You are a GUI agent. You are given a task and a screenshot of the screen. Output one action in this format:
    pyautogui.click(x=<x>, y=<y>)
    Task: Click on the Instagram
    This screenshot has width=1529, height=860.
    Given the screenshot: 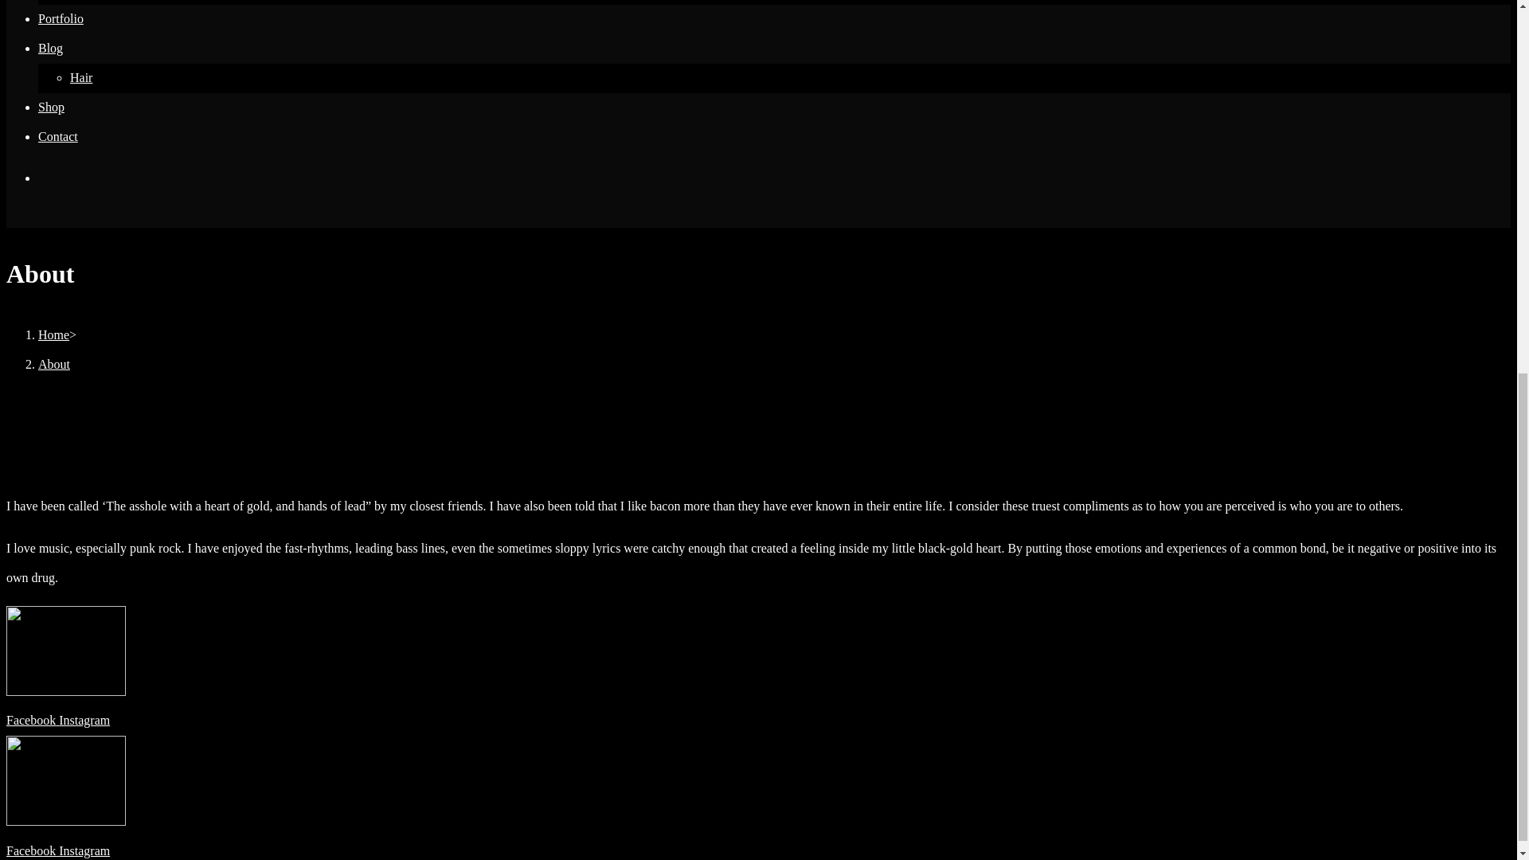 What is the action you would take?
    pyautogui.click(x=84, y=850)
    